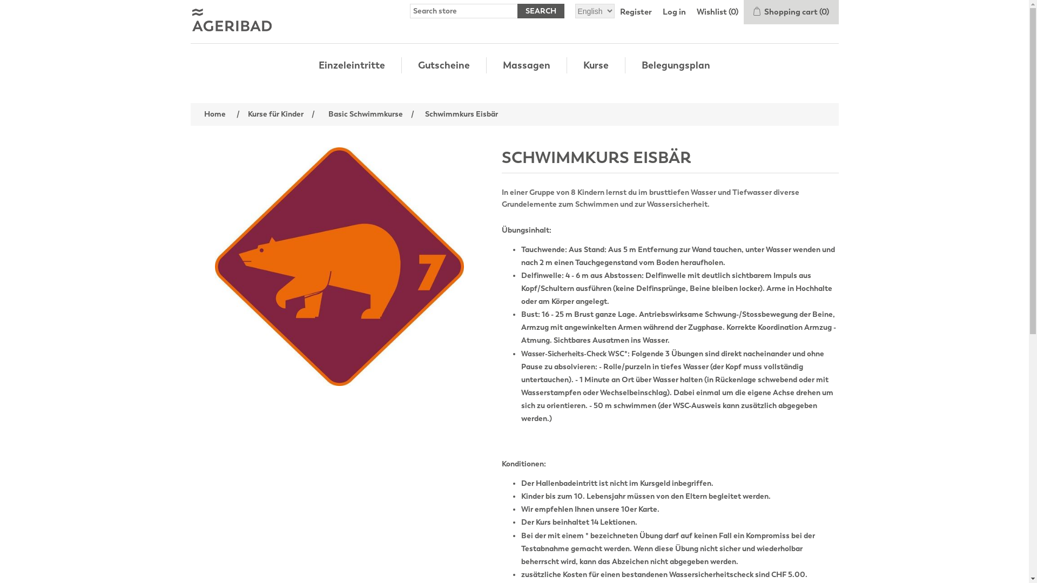 Image resolution: width=1037 pixels, height=583 pixels. I want to click on Belegungsplan, so click(676, 65).